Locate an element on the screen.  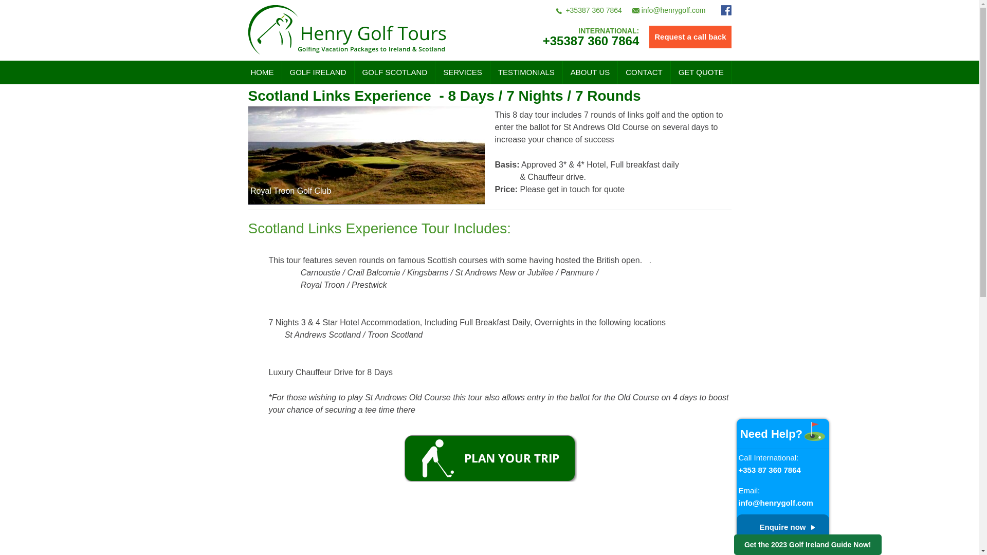
SERVICES is located at coordinates (463, 72).